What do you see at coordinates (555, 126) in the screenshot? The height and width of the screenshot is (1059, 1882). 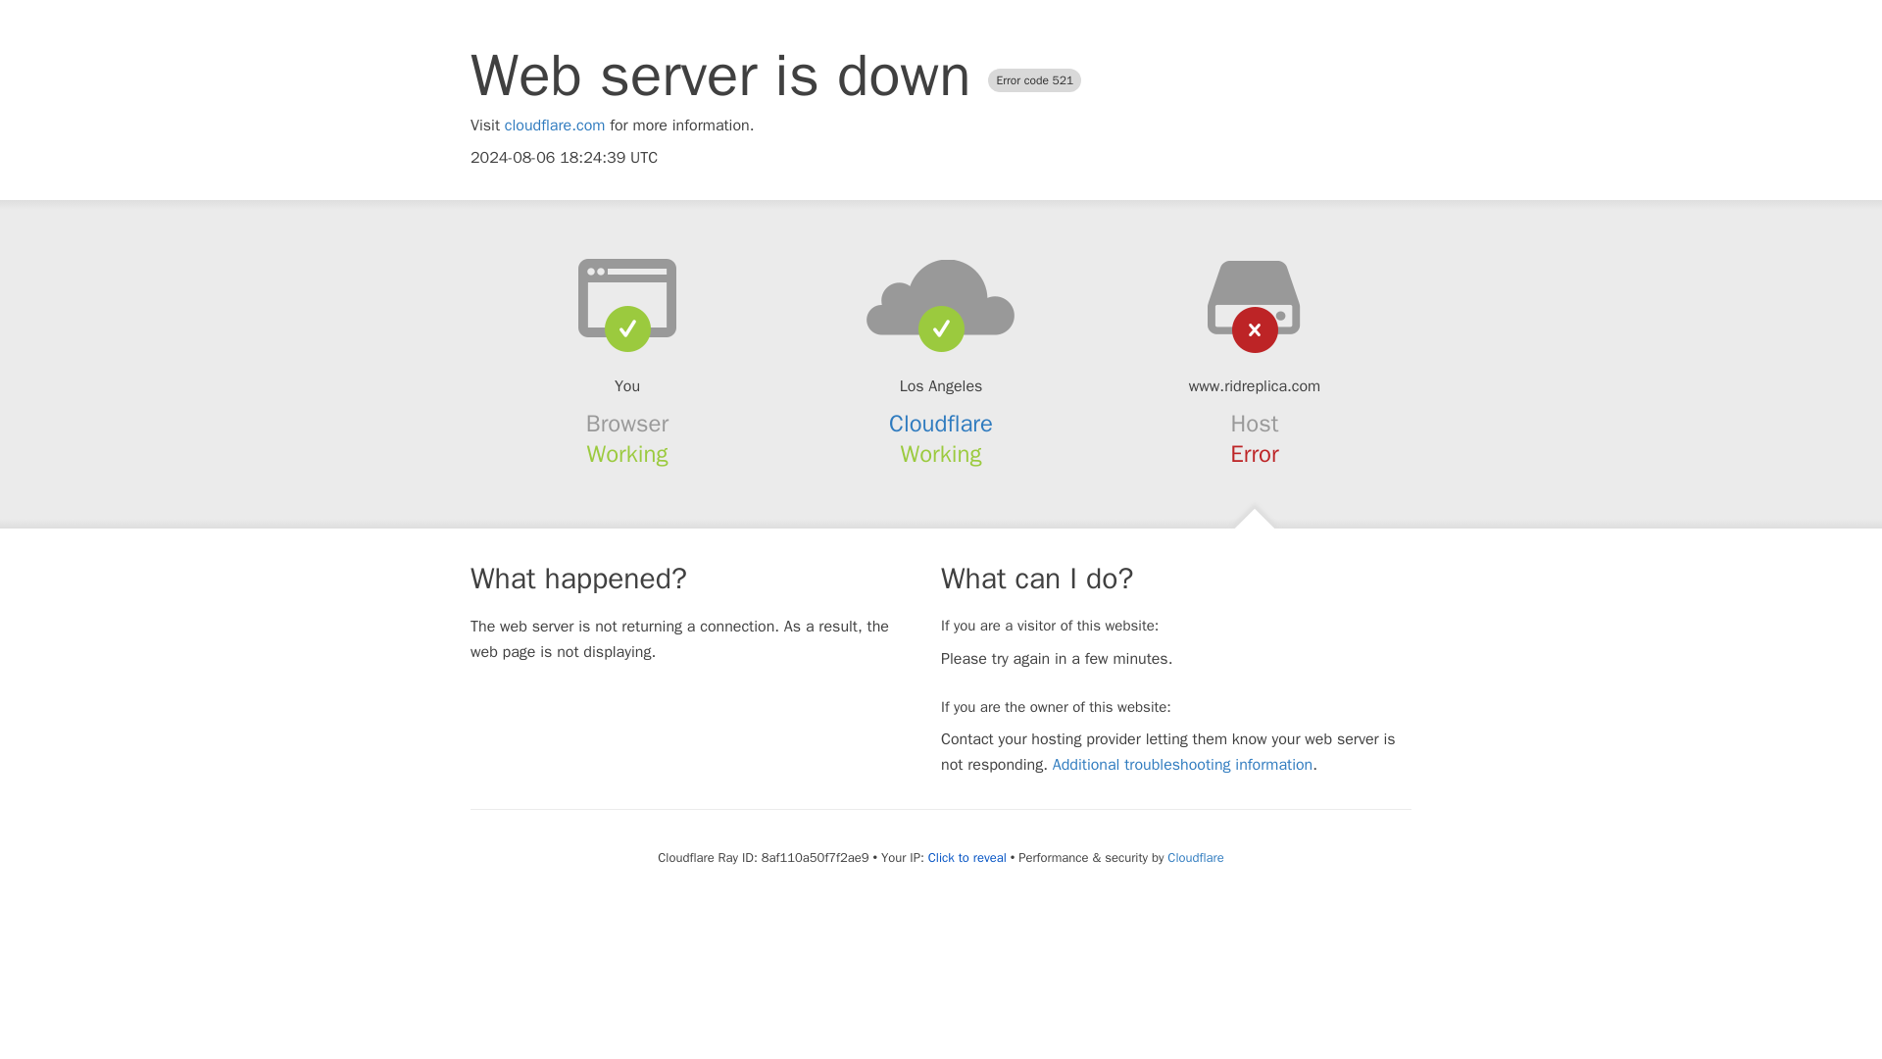 I see `cloudflare.com` at bounding box center [555, 126].